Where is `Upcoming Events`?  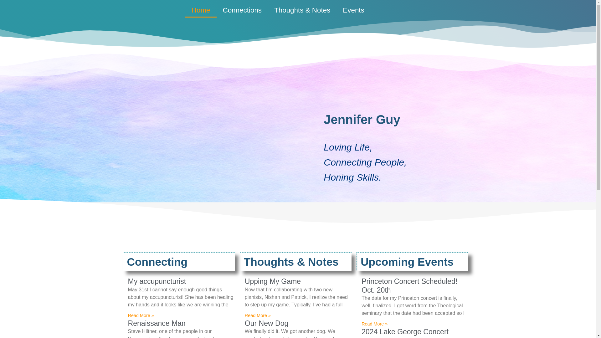
Upcoming Events is located at coordinates (407, 262).